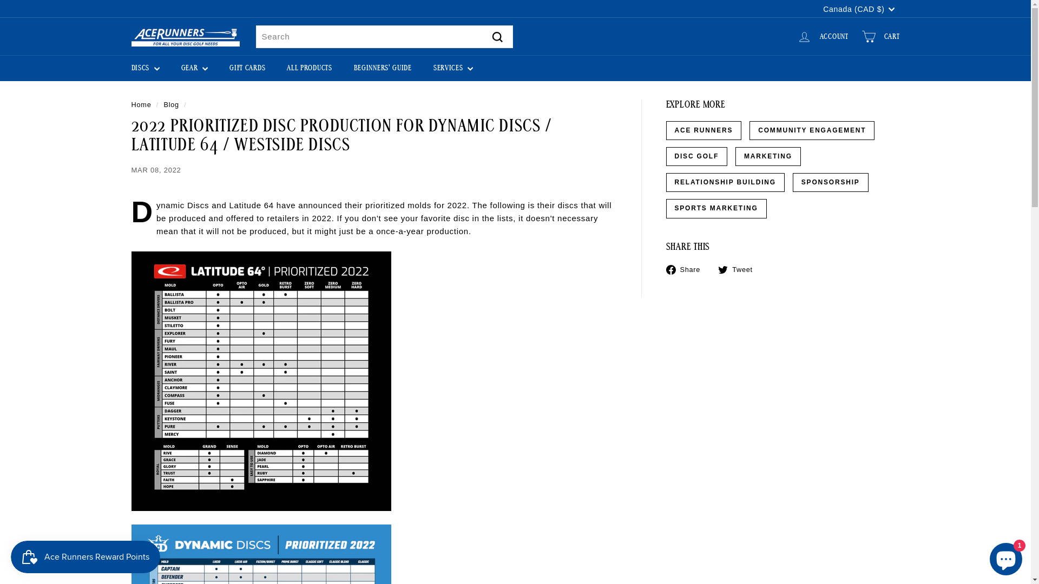 The image size is (1039, 584). Describe the element at coordinates (768, 157) in the screenshot. I see `MARKETING` at that location.